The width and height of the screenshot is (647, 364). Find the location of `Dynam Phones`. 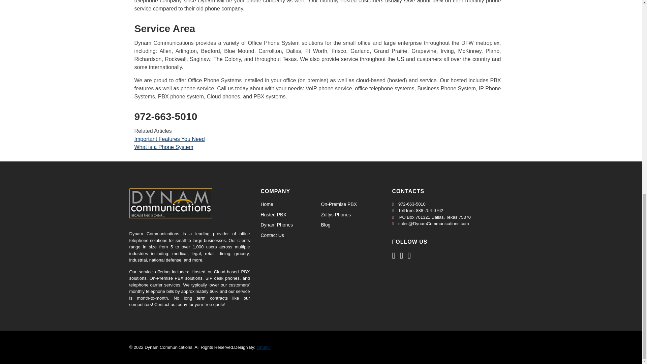

Dynam Phones is located at coordinates (277, 224).